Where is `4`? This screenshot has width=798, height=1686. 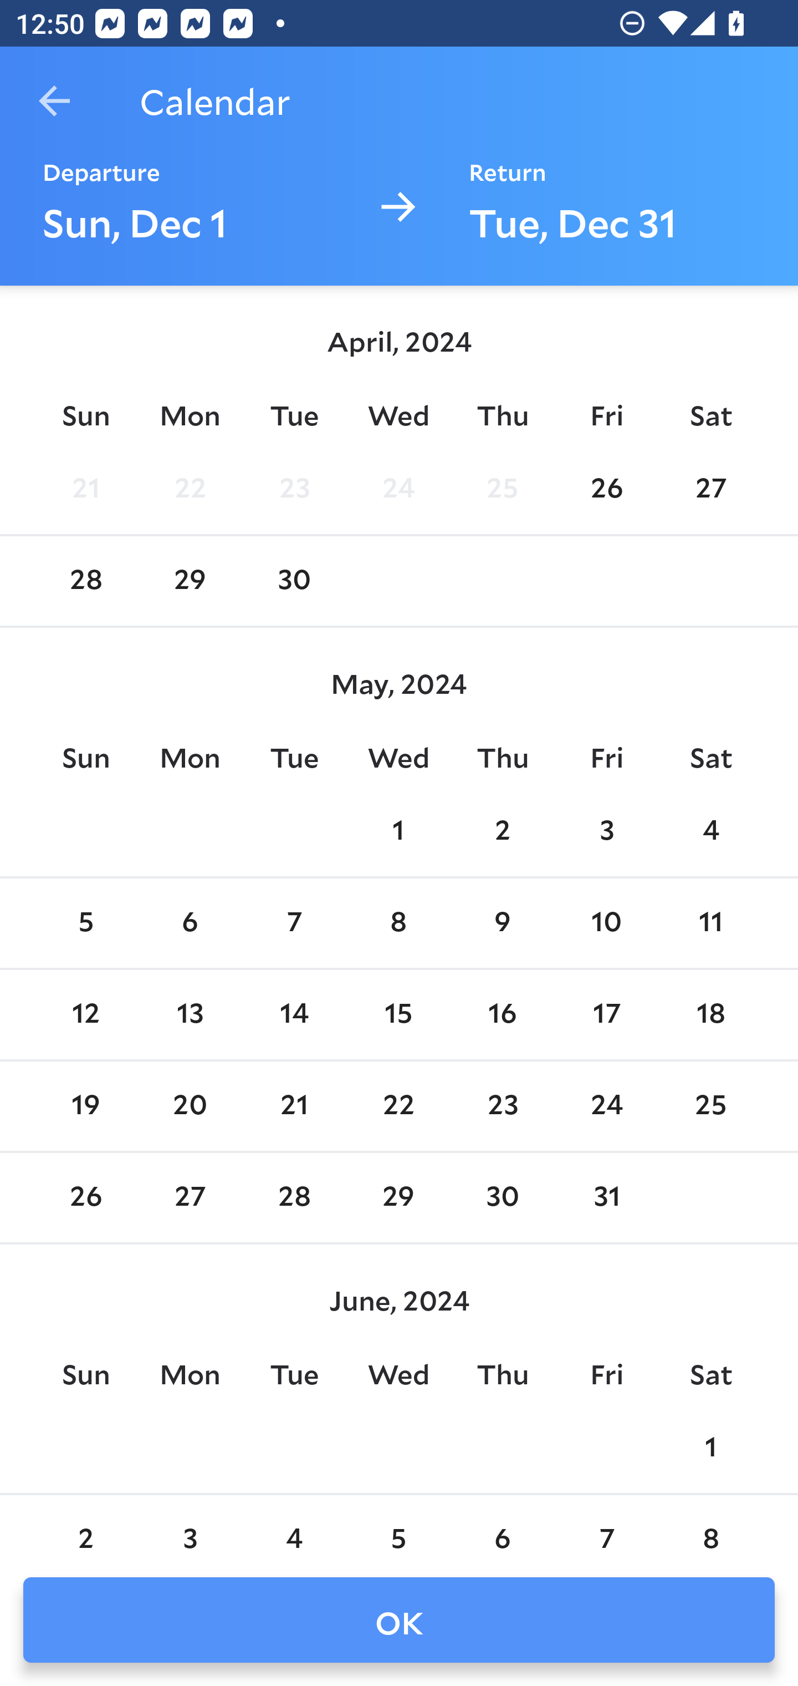 4 is located at coordinates (710, 831).